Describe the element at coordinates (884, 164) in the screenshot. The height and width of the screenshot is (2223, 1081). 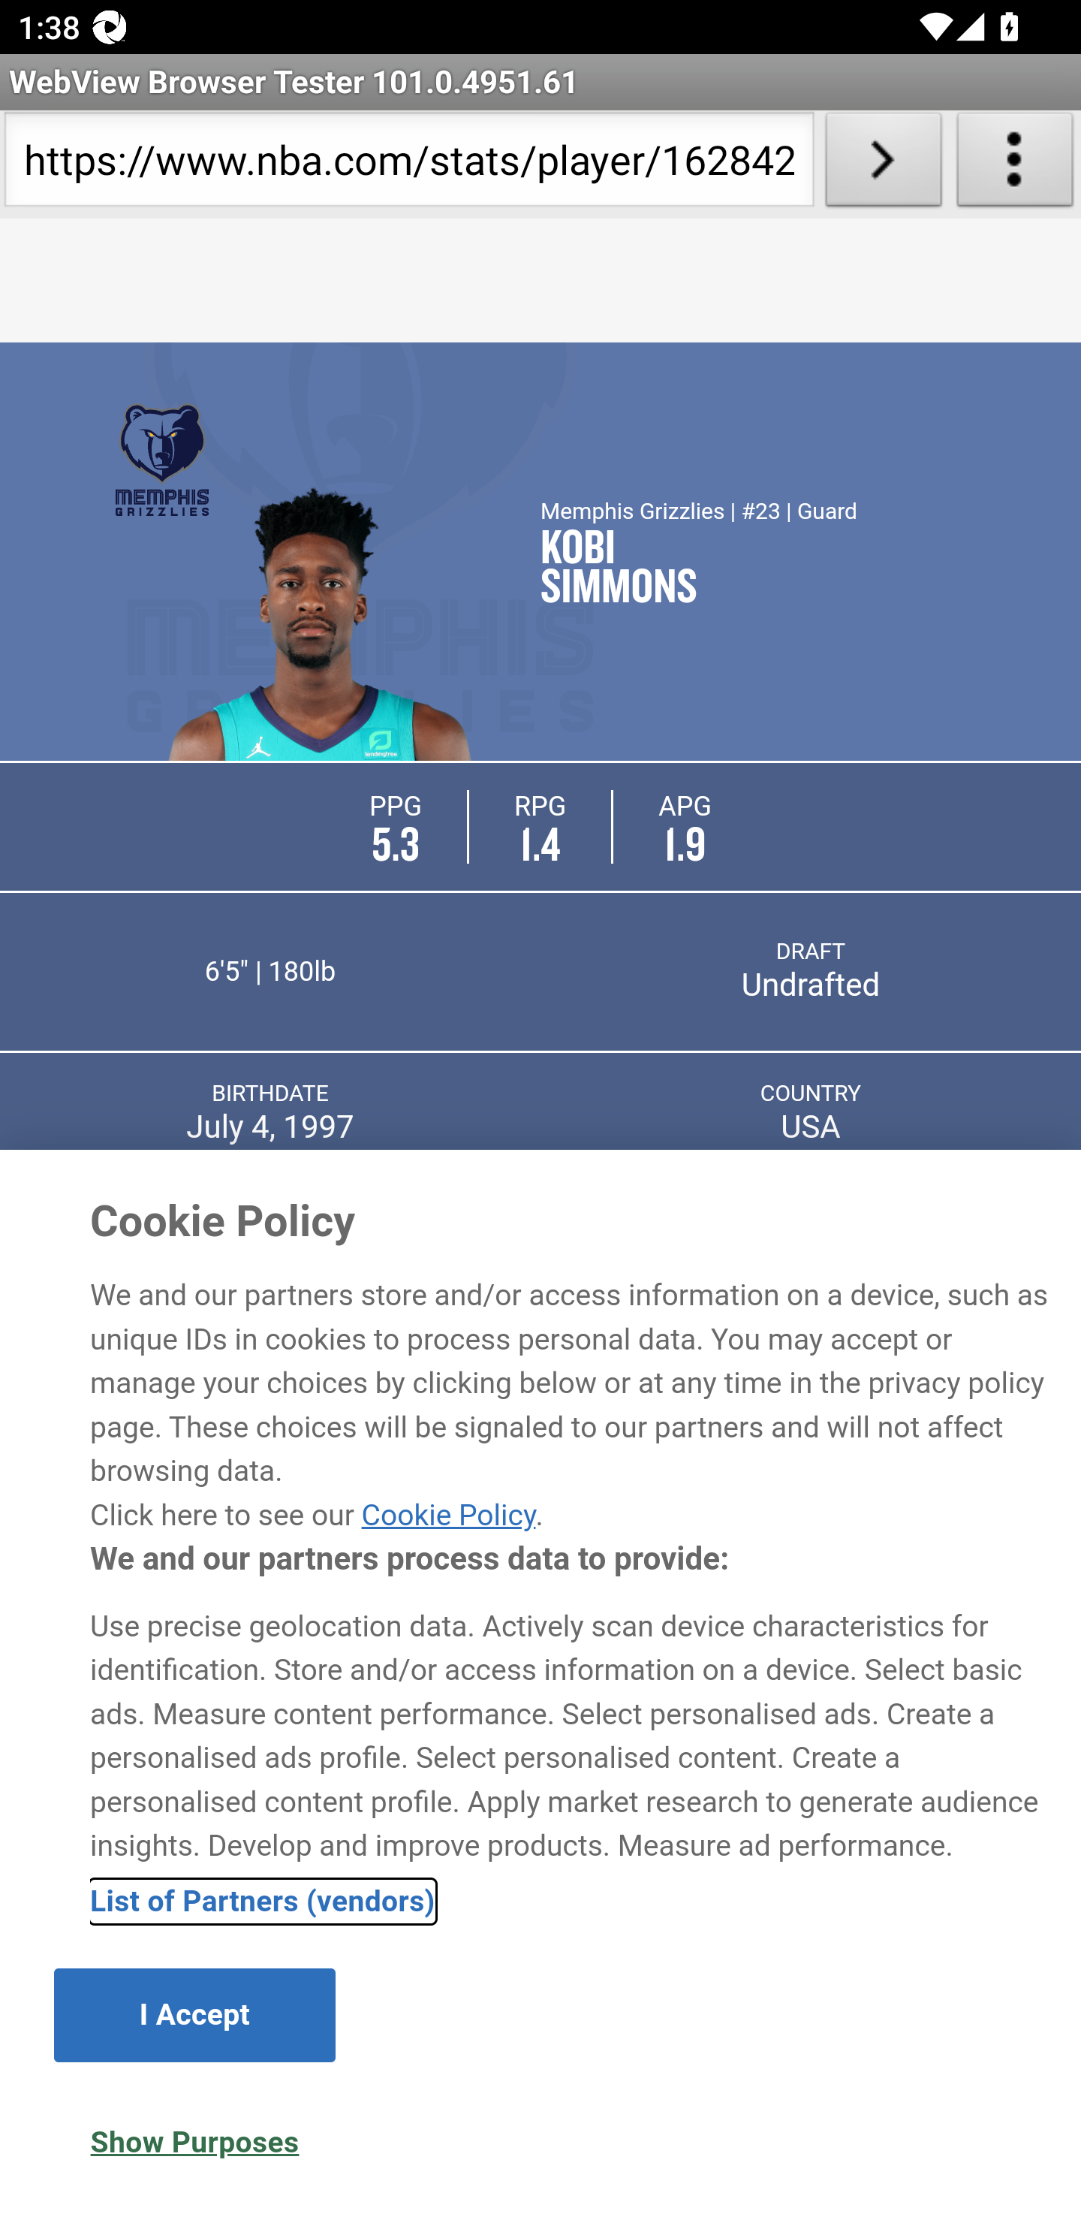
I see `Load URL` at that location.